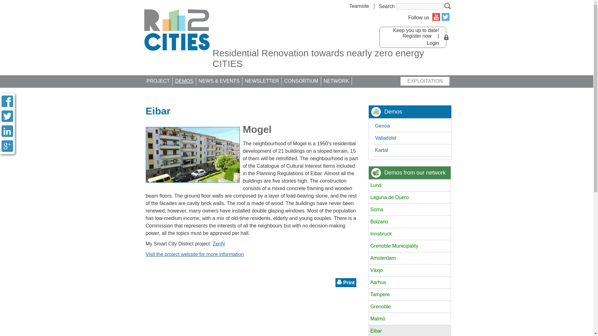 Image resolution: width=598 pixels, height=336 pixels. What do you see at coordinates (412, 127) in the screenshot?
I see `Genoa` at bounding box center [412, 127].